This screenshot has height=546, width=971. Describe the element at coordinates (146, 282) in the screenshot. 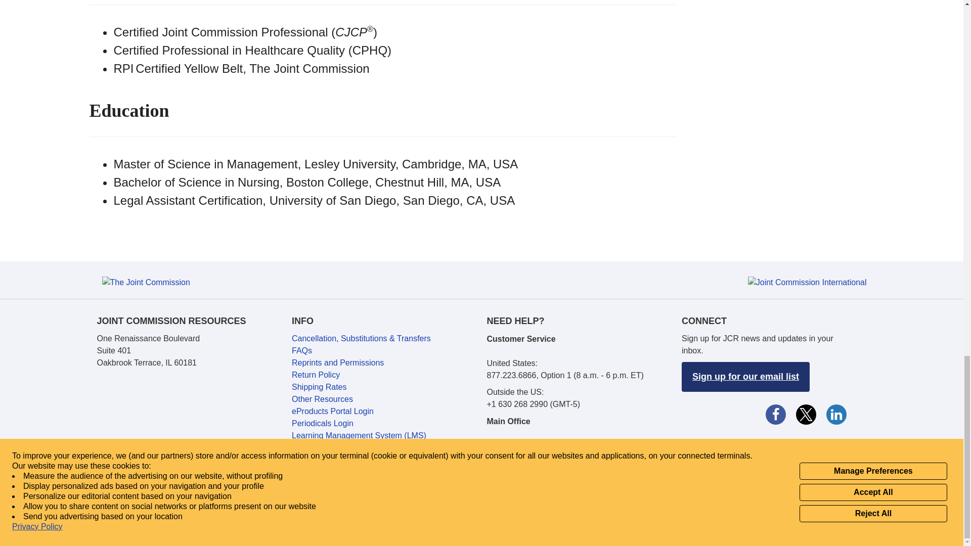

I see `The Joint Commission` at that location.